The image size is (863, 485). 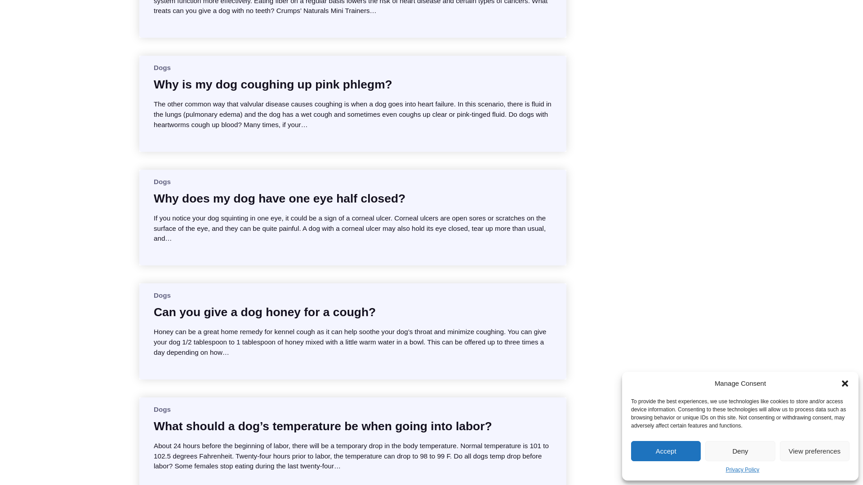 I want to click on Can you give a dog honey for a cough?, so click(x=264, y=312).